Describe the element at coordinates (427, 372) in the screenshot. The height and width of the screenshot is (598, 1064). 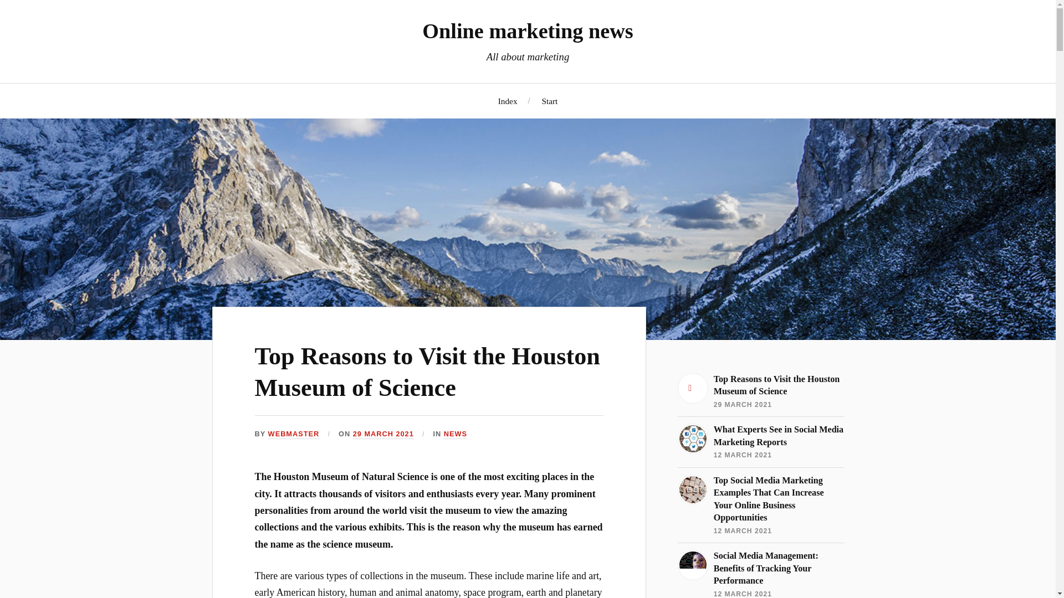
I see `Top Reasons to Visit the Houston Museum of Science` at that location.